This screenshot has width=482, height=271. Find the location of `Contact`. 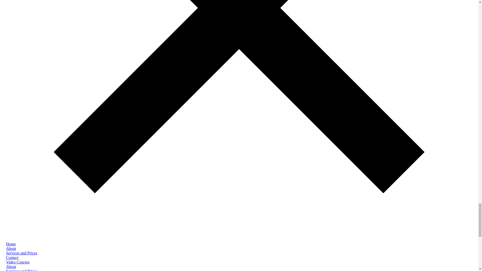

Contact is located at coordinates (12, 257).